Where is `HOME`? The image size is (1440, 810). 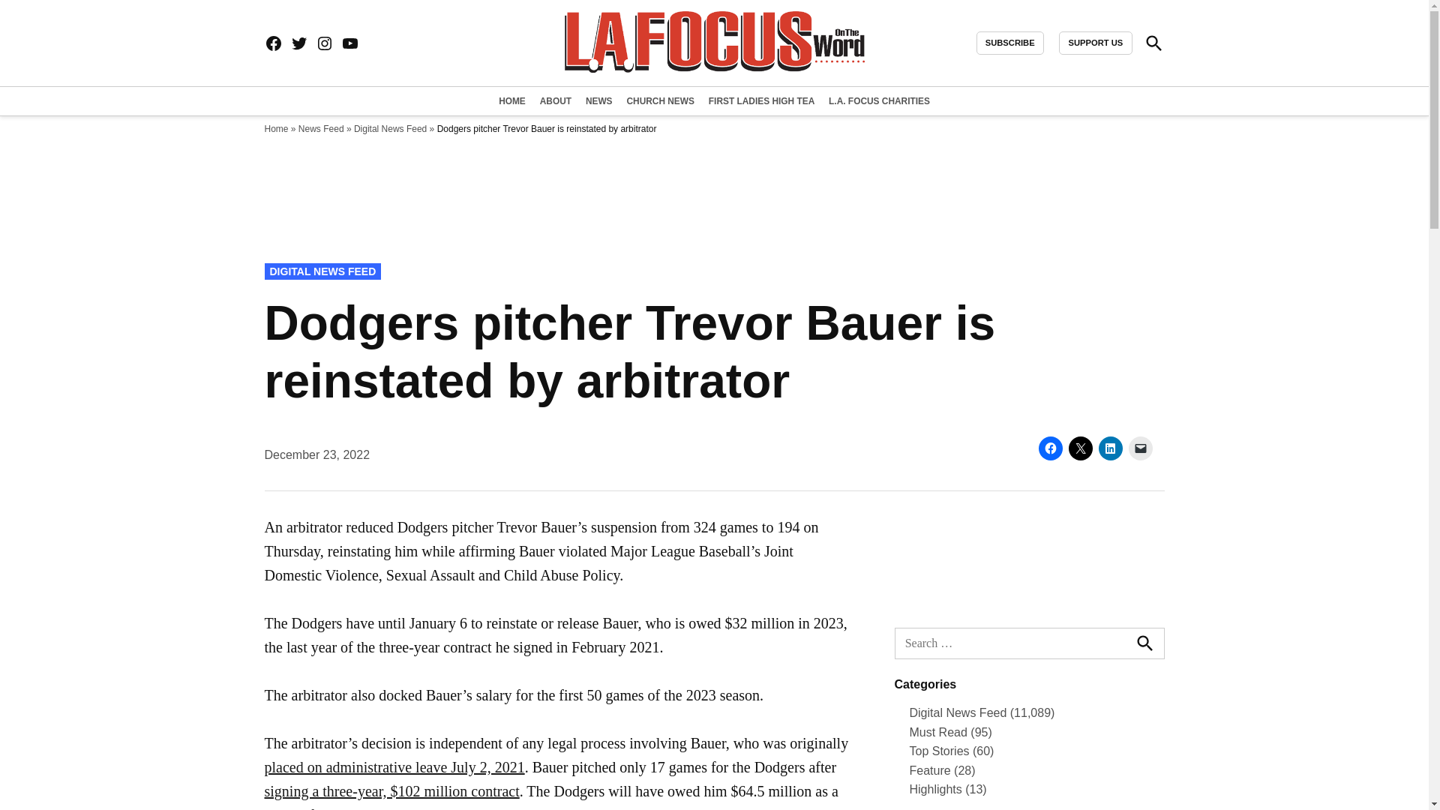 HOME is located at coordinates (514, 100).